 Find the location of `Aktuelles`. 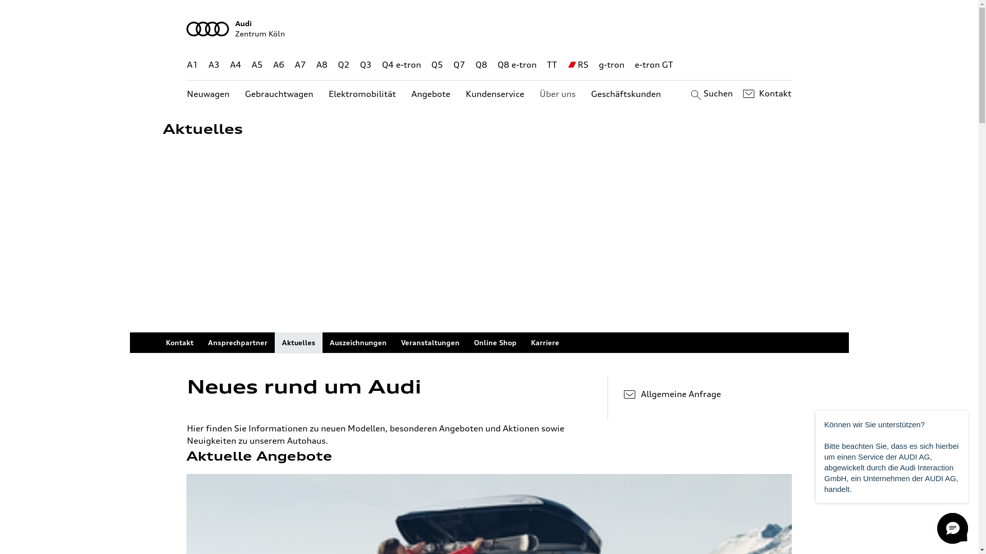

Aktuelles is located at coordinates (298, 343).